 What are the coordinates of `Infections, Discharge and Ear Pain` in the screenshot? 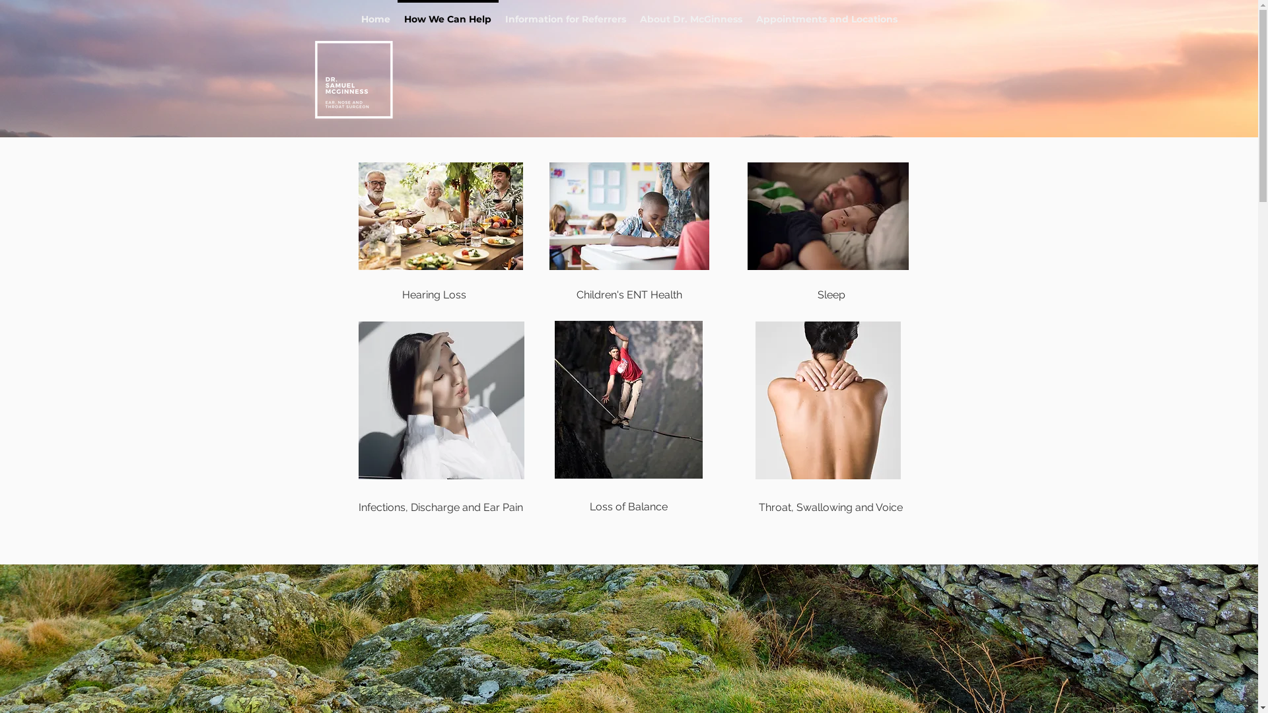 It's located at (440, 508).